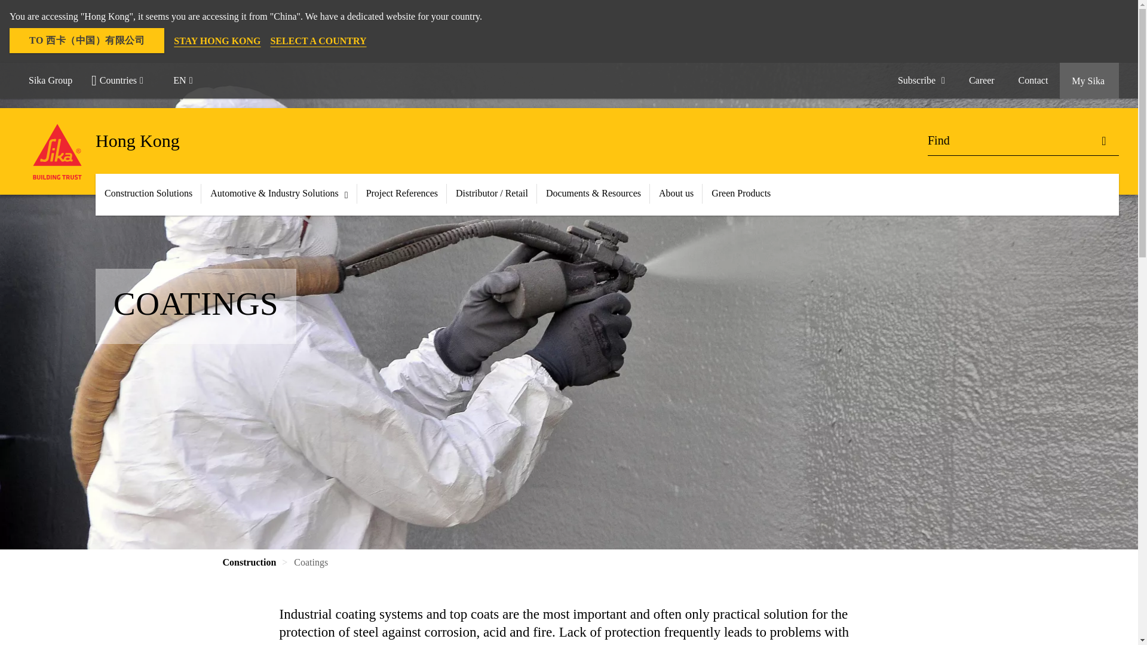 This screenshot has width=1147, height=645. What do you see at coordinates (122, 80) in the screenshot?
I see `Countries` at bounding box center [122, 80].